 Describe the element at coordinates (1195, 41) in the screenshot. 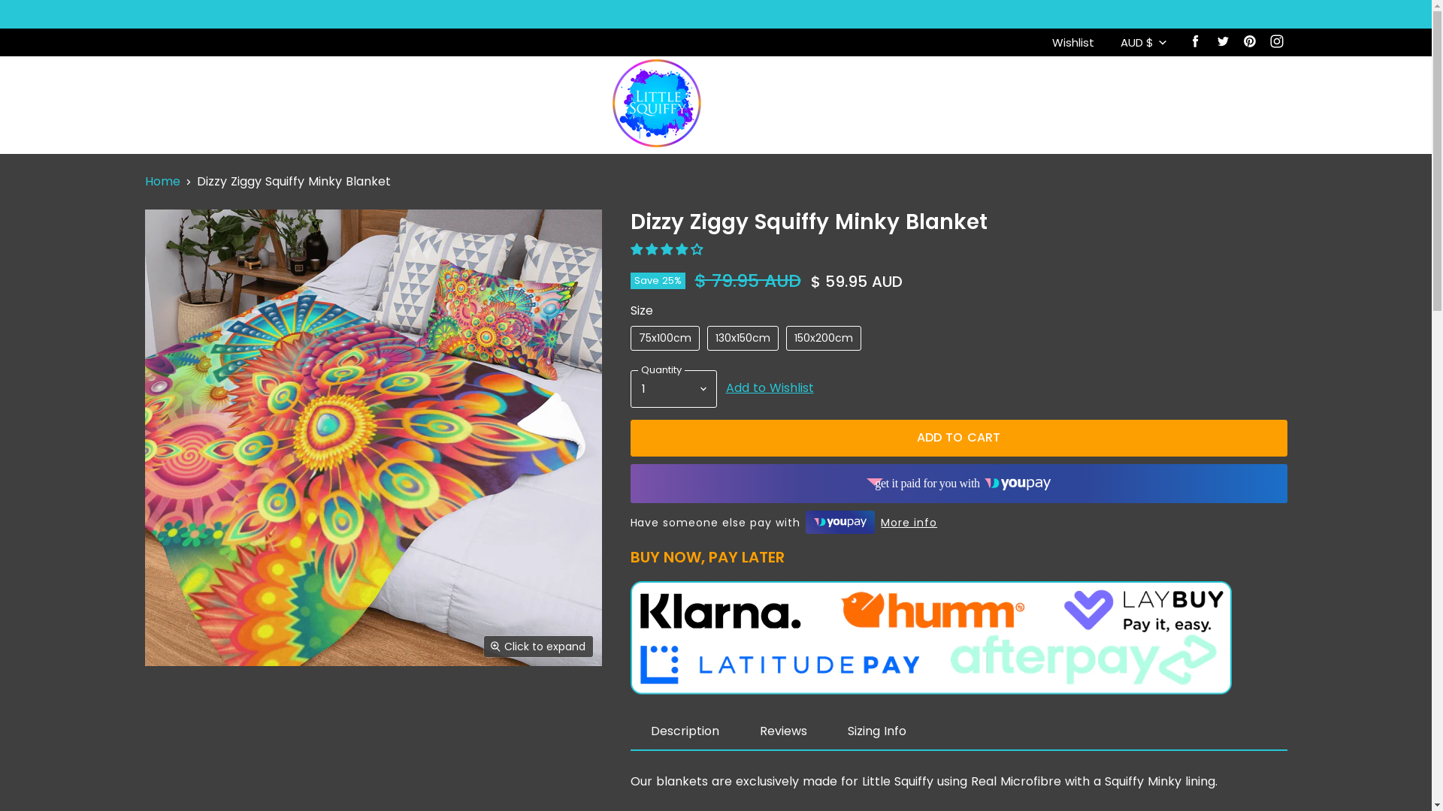

I see `Find us on Facebook` at that location.